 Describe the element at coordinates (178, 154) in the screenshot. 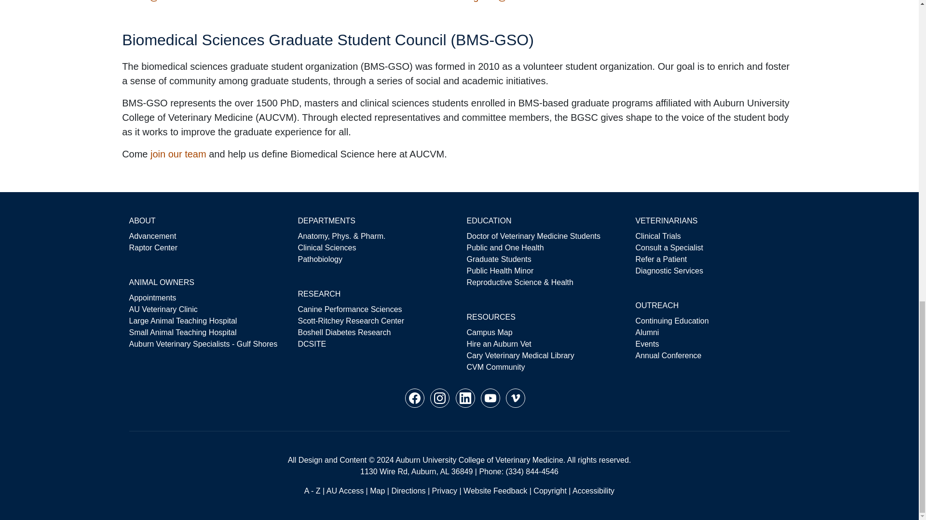

I see `join our team` at that location.